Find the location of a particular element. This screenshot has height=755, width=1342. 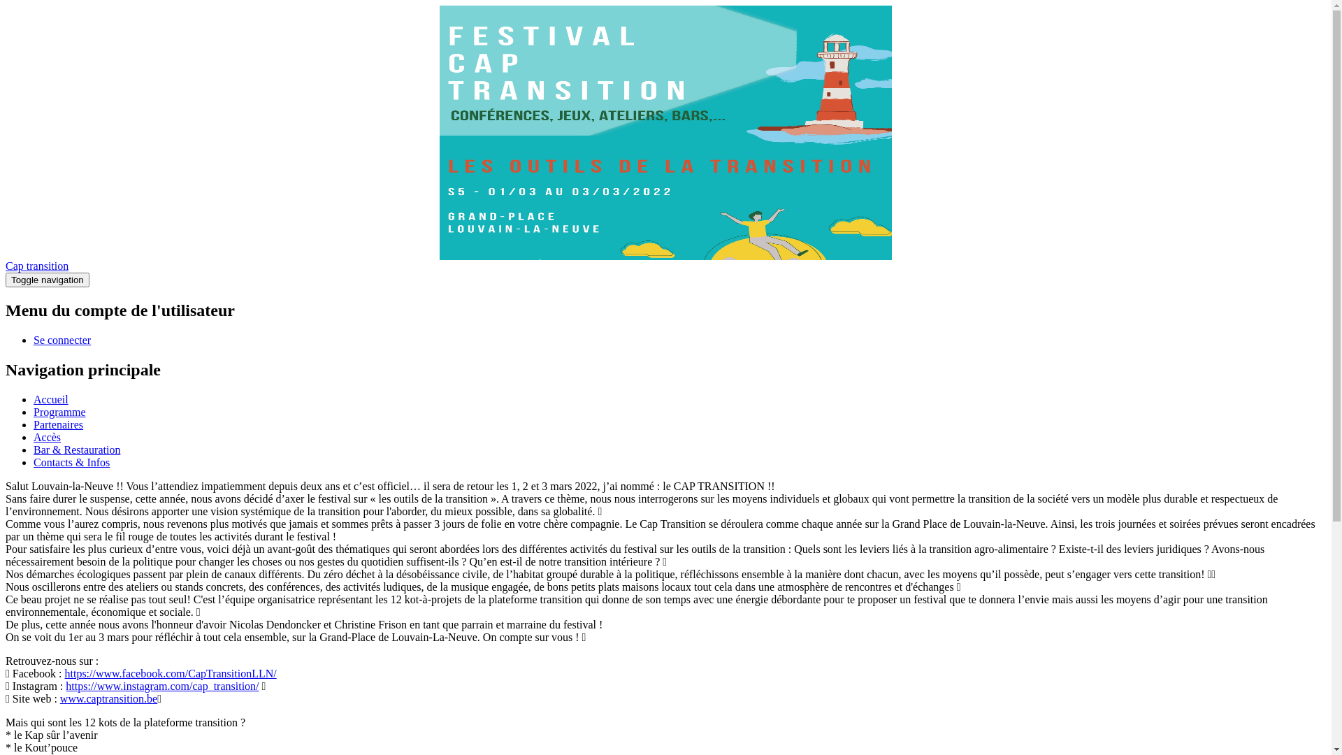

Toggle navigation is located at coordinates (48, 280).